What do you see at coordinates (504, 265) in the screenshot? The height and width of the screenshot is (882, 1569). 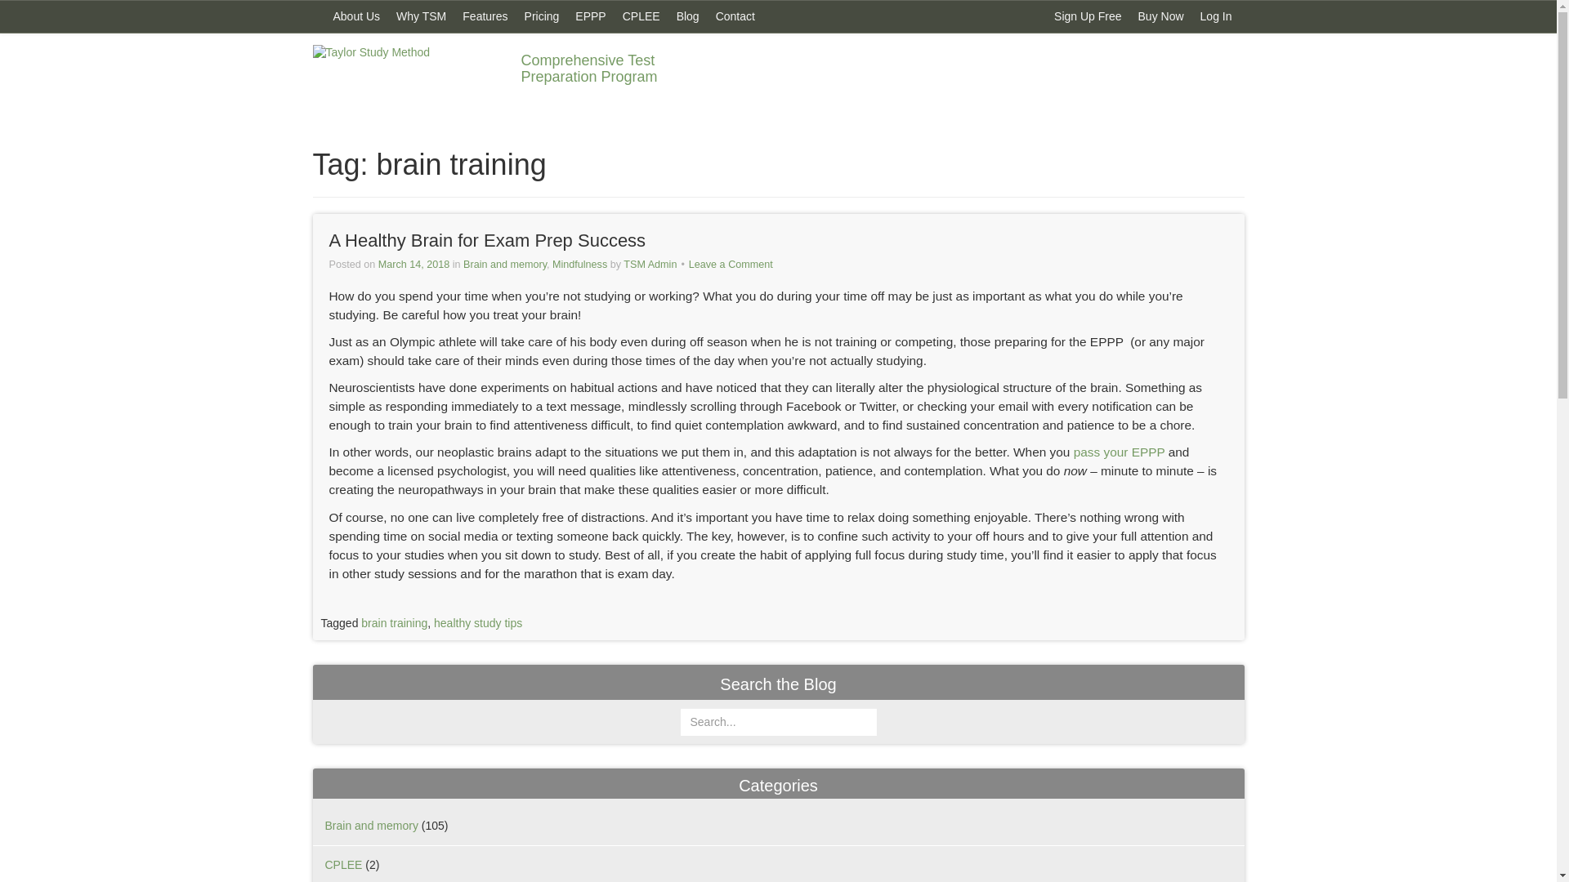 I see `Brain and memory` at bounding box center [504, 265].